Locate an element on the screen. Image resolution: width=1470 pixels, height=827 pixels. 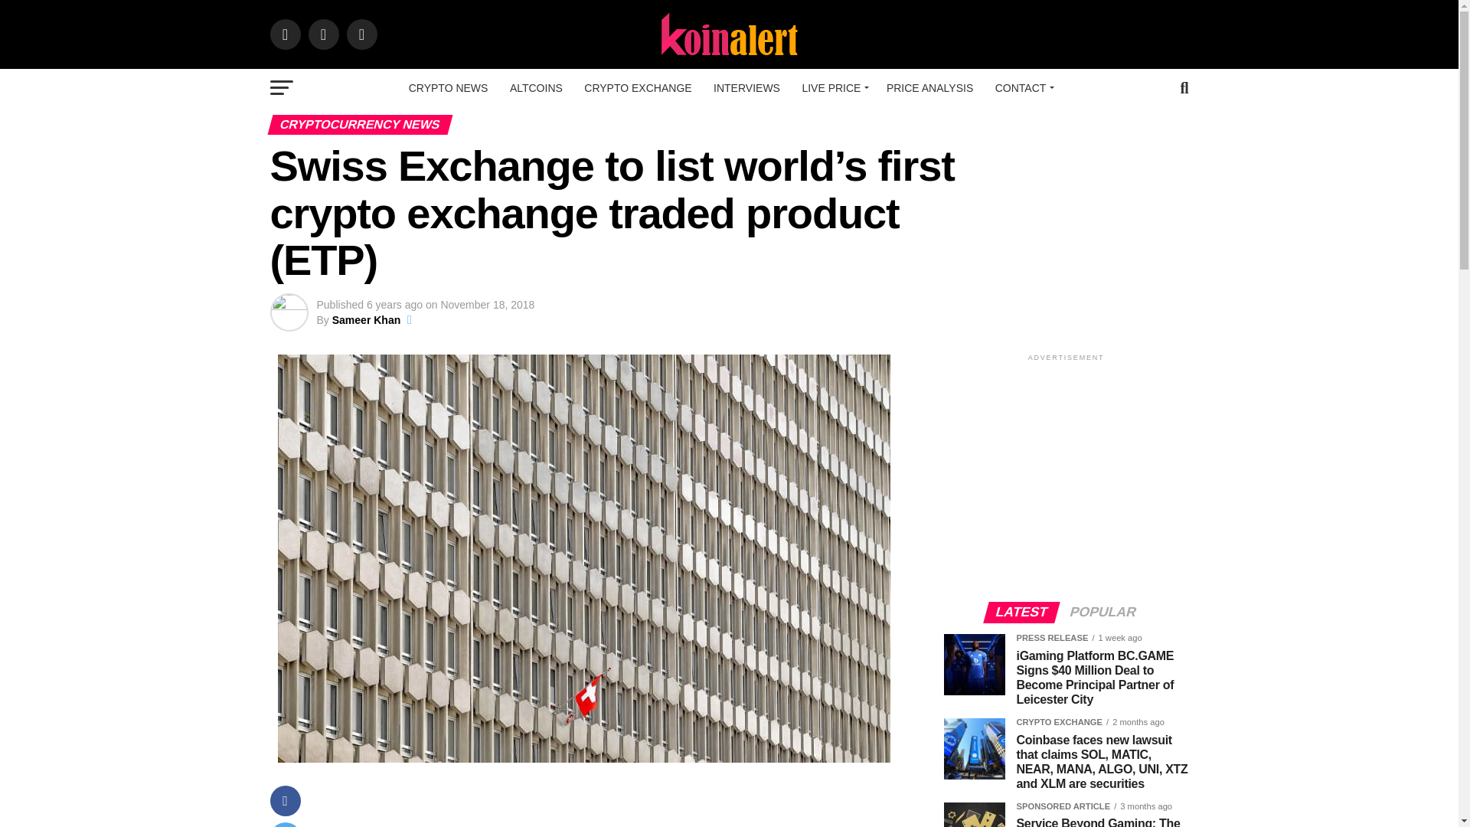
Advertisement is located at coordinates (1072, 472).